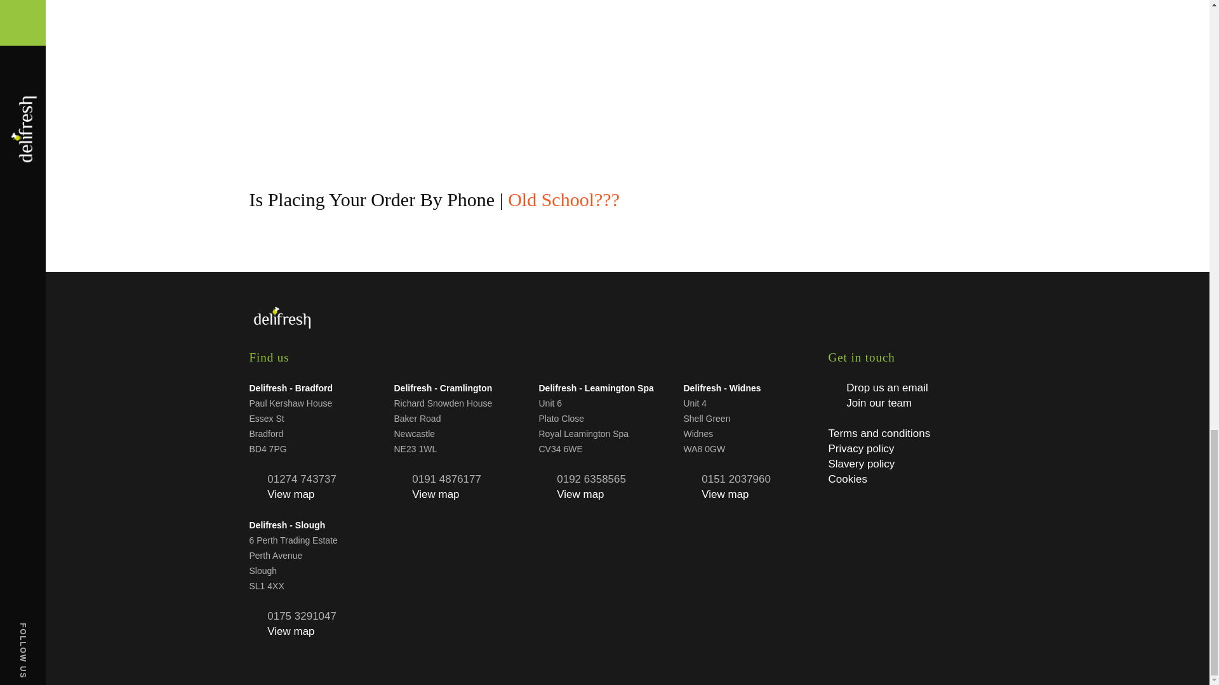  What do you see at coordinates (879, 433) in the screenshot?
I see `Terms and conditions` at bounding box center [879, 433].